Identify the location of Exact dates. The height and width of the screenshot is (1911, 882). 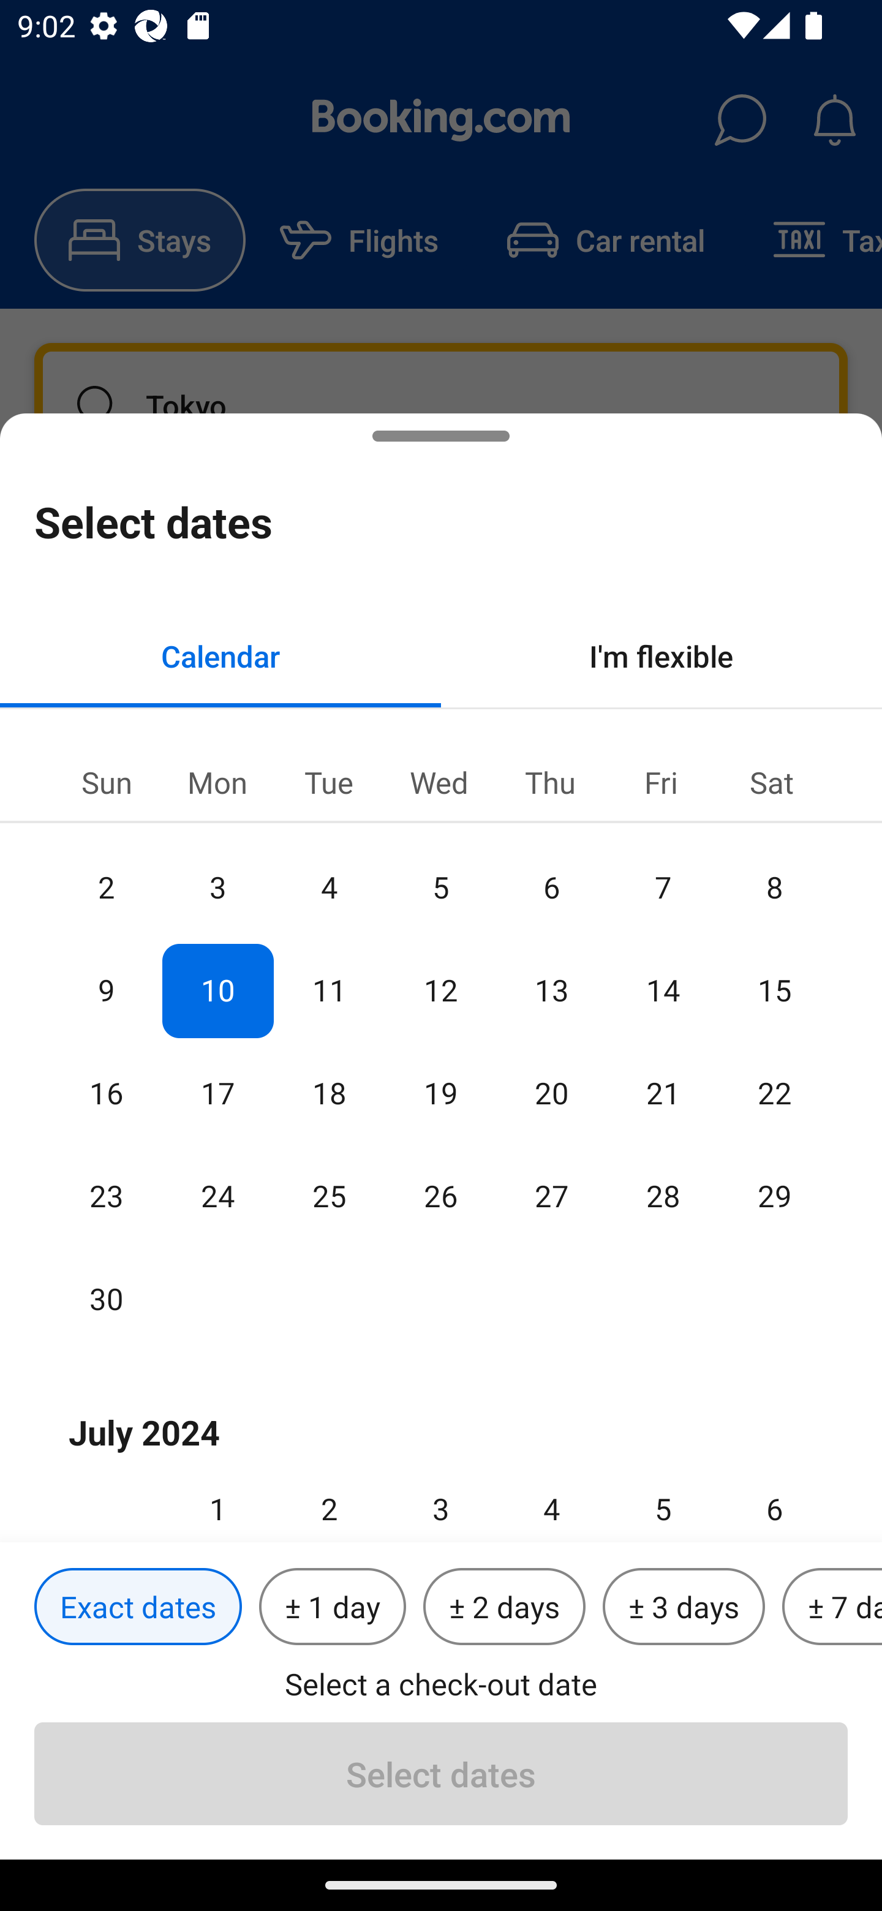
(138, 1607).